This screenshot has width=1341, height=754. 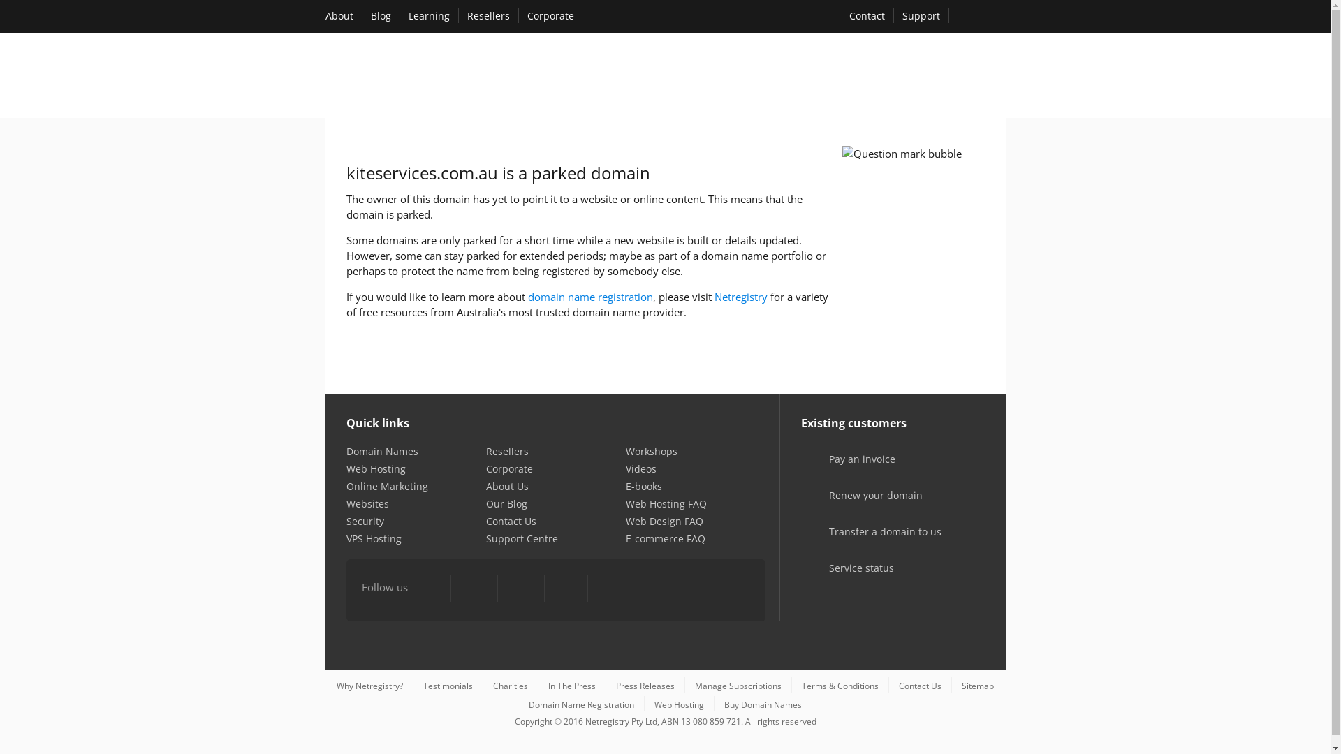 What do you see at coordinates (591, 297) in the screenshot?
I see `domain name registration` at bounding box center [591, 297].